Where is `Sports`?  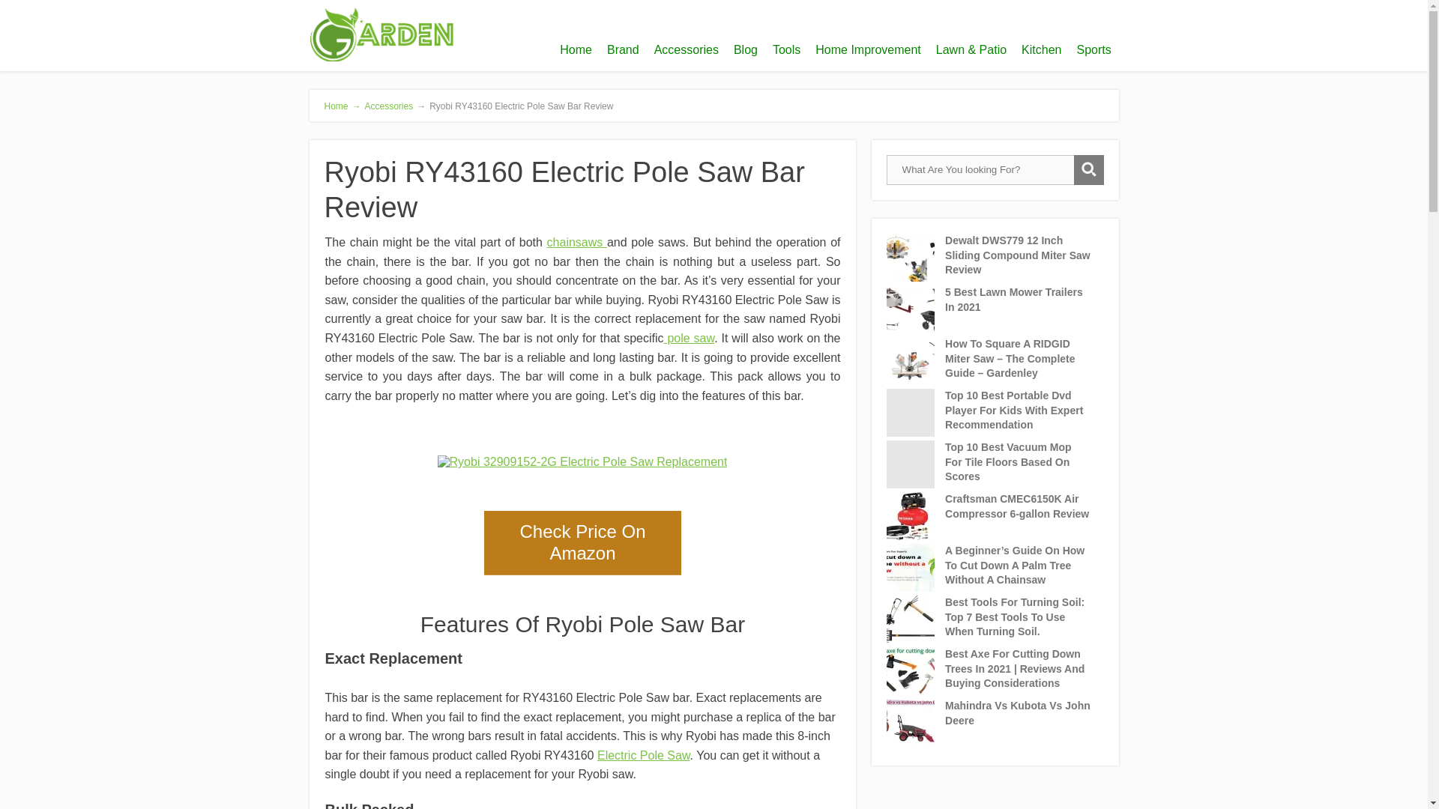
Sports is located at coordinates (1093, 49).